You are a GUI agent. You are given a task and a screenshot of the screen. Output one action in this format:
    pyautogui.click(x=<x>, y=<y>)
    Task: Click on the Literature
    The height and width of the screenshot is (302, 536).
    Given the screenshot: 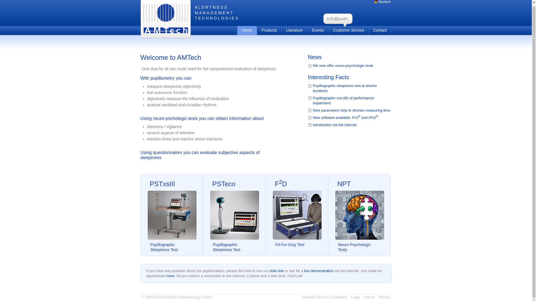 What is the action you would take?
    pyautogui.click(x=294, y=30)
    